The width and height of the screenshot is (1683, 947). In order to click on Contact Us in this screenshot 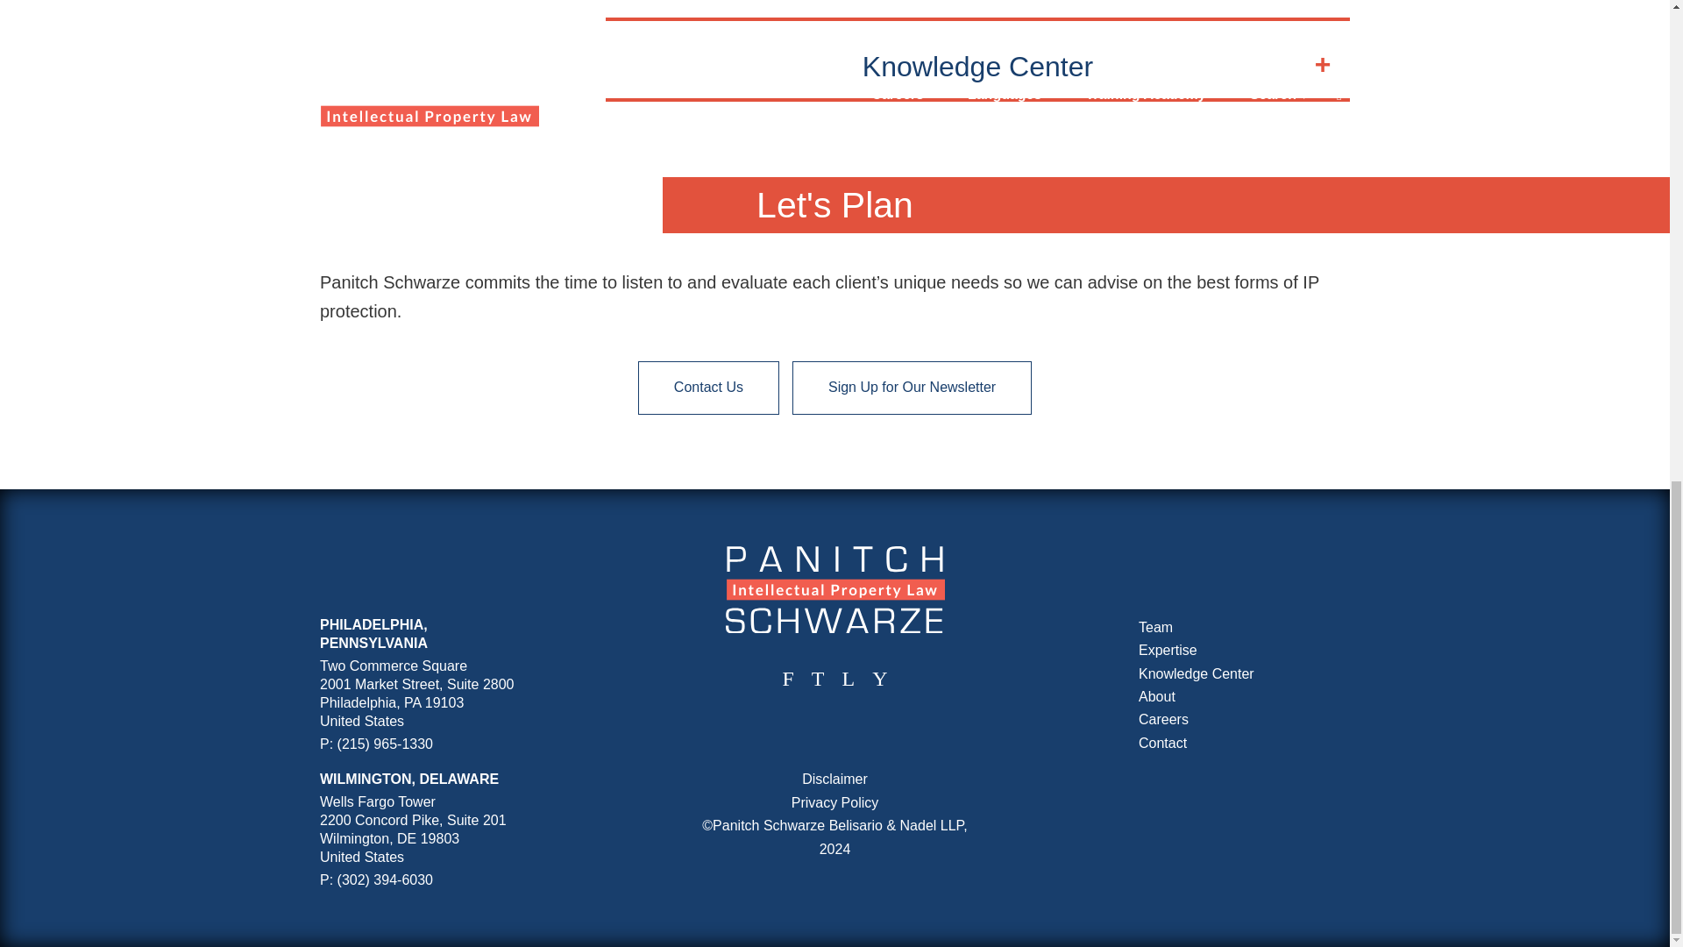, I will do `click(708, 387)`.